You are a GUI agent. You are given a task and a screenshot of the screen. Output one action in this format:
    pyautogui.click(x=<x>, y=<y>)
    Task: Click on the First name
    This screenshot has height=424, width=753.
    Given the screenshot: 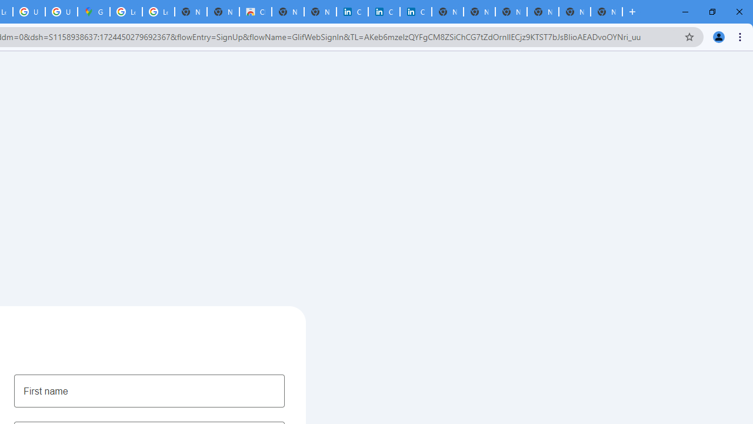 What is the action you would take?
    pyautogui.click(x=149, y=390)
    